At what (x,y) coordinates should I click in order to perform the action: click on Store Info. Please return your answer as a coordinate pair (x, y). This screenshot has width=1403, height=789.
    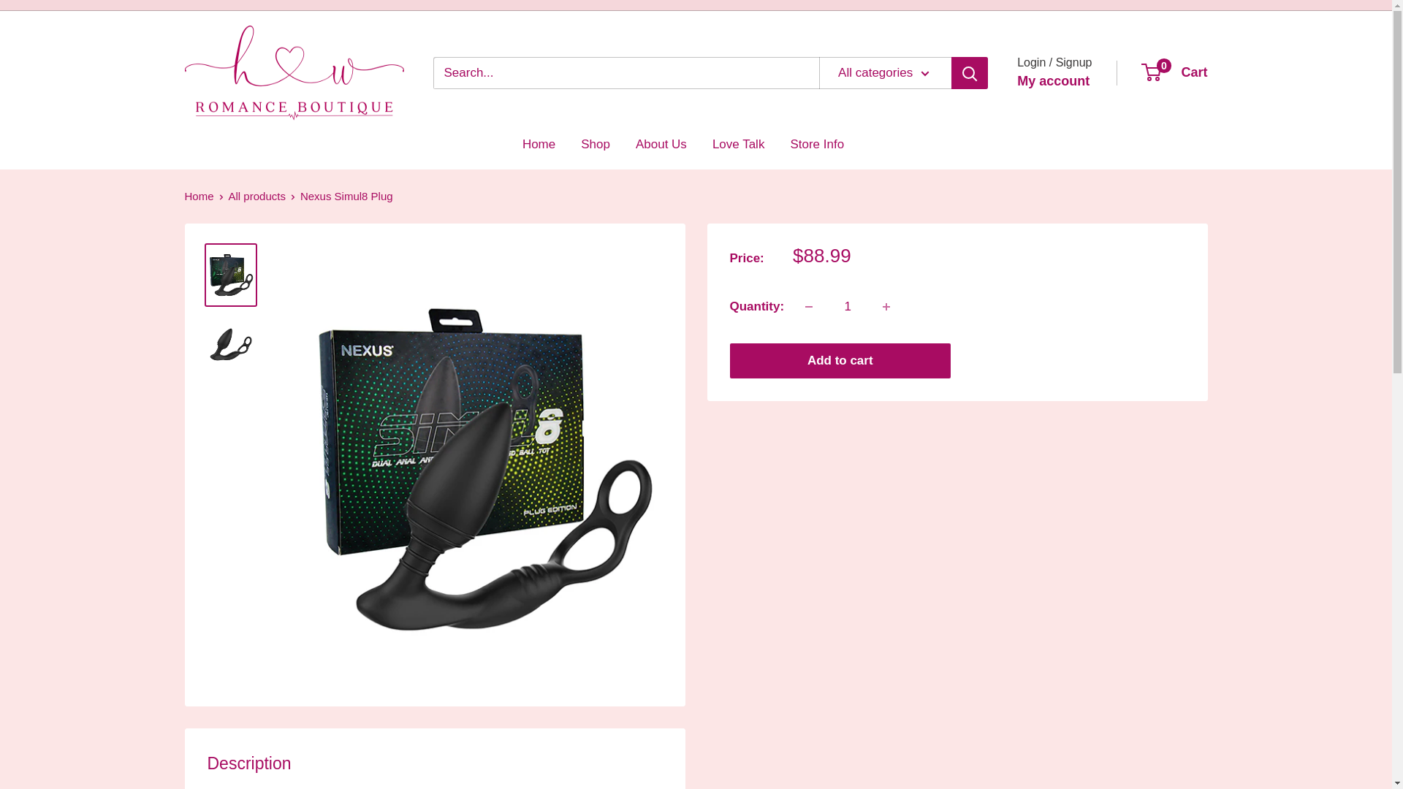
    Looking at the image, I should click on (539, 145).